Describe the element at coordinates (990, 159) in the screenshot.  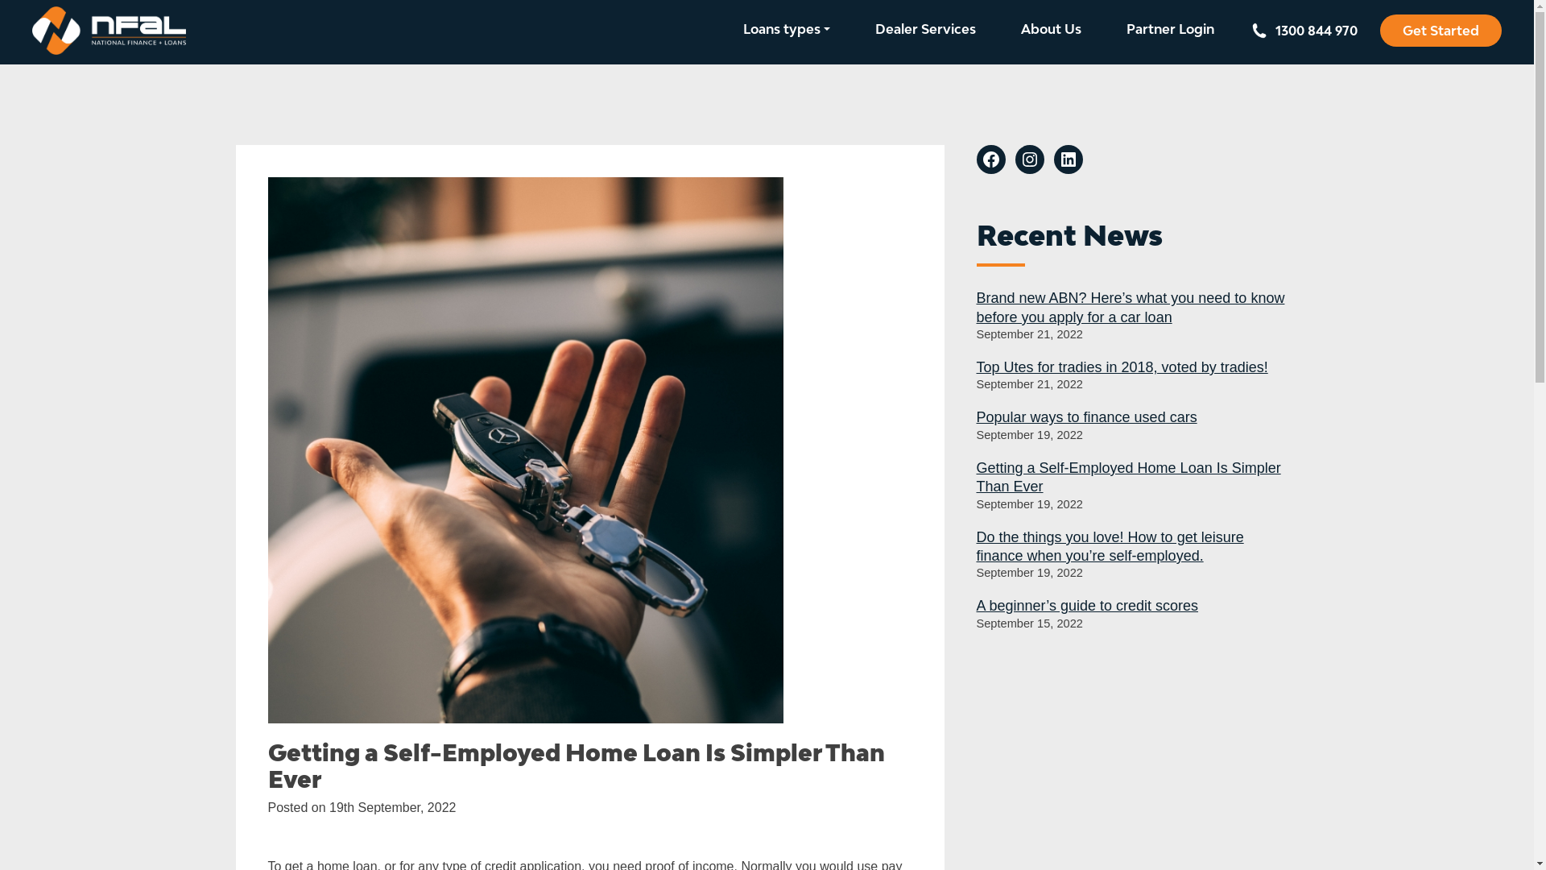
I see `Facebook` at that location.